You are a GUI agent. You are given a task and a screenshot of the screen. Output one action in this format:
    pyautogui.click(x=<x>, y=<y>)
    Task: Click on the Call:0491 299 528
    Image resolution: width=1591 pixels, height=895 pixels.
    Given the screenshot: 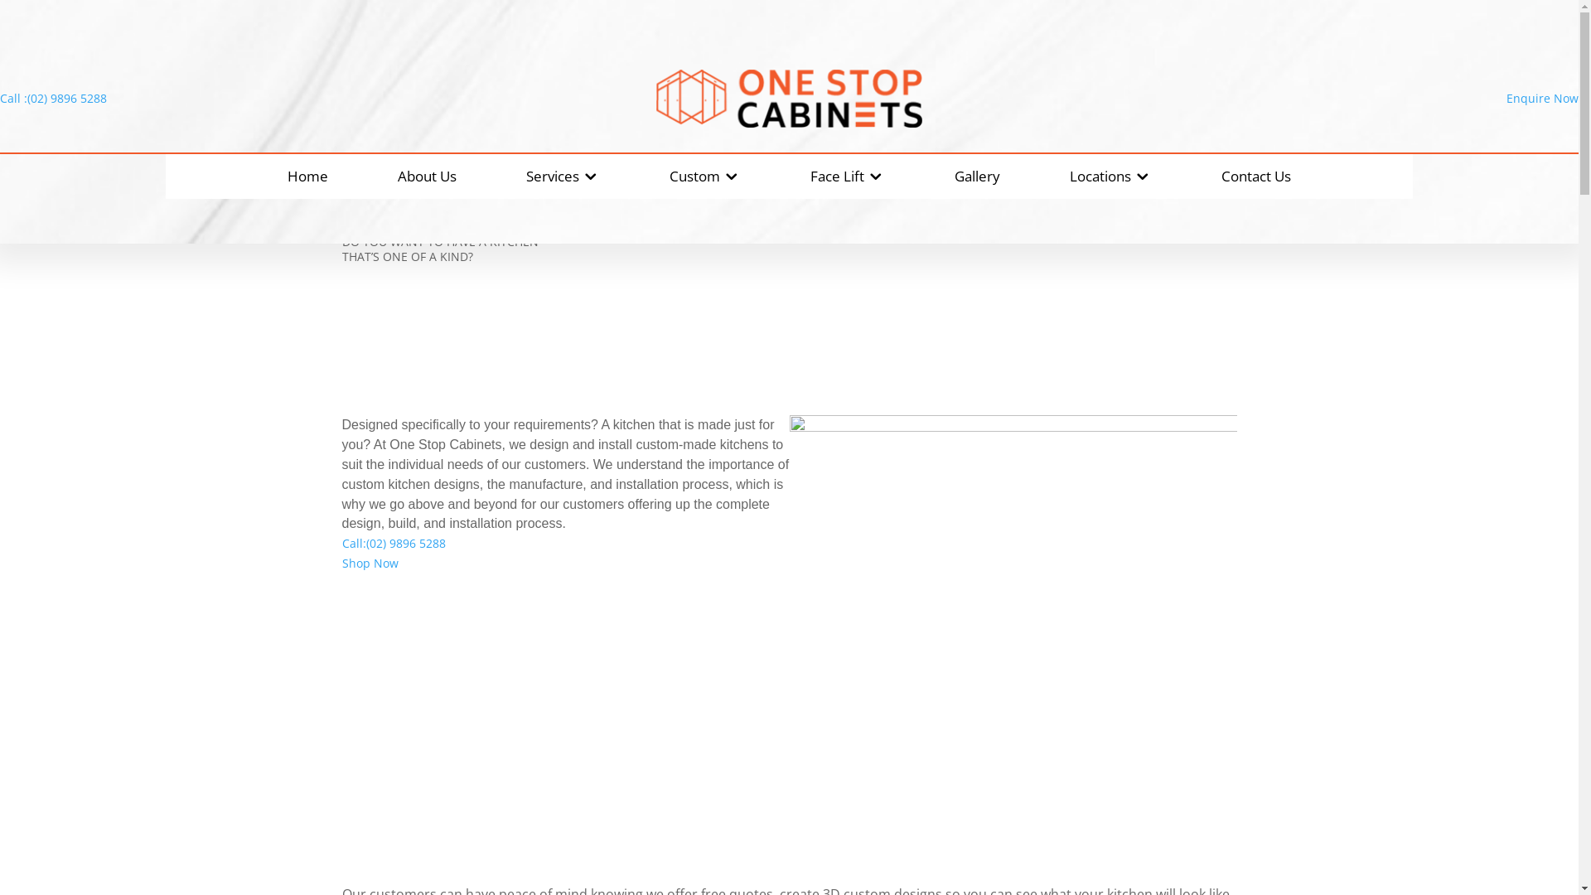 What is the action you would take?
    pyautogui.click(x=837, y=456)
    